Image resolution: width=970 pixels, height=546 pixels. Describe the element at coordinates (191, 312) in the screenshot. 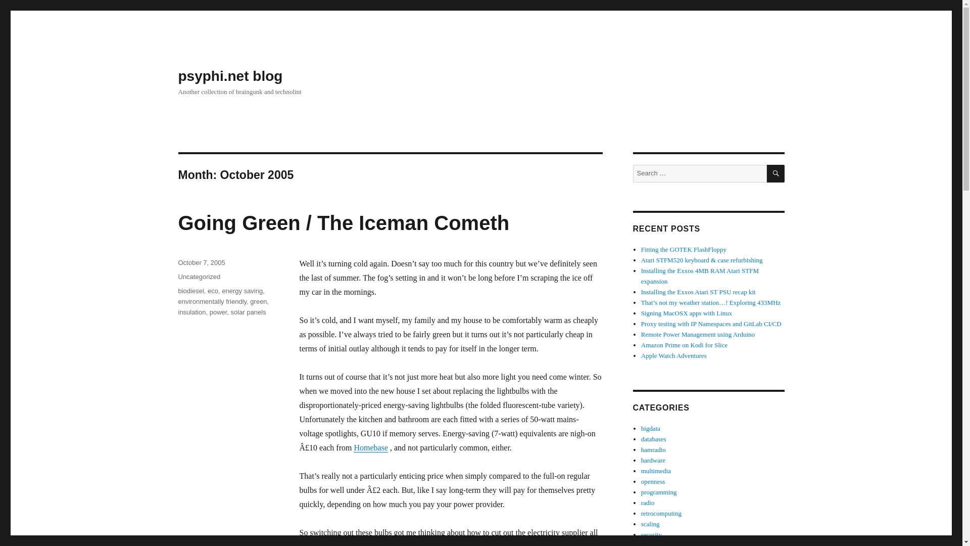

I see `insulation` at that location.